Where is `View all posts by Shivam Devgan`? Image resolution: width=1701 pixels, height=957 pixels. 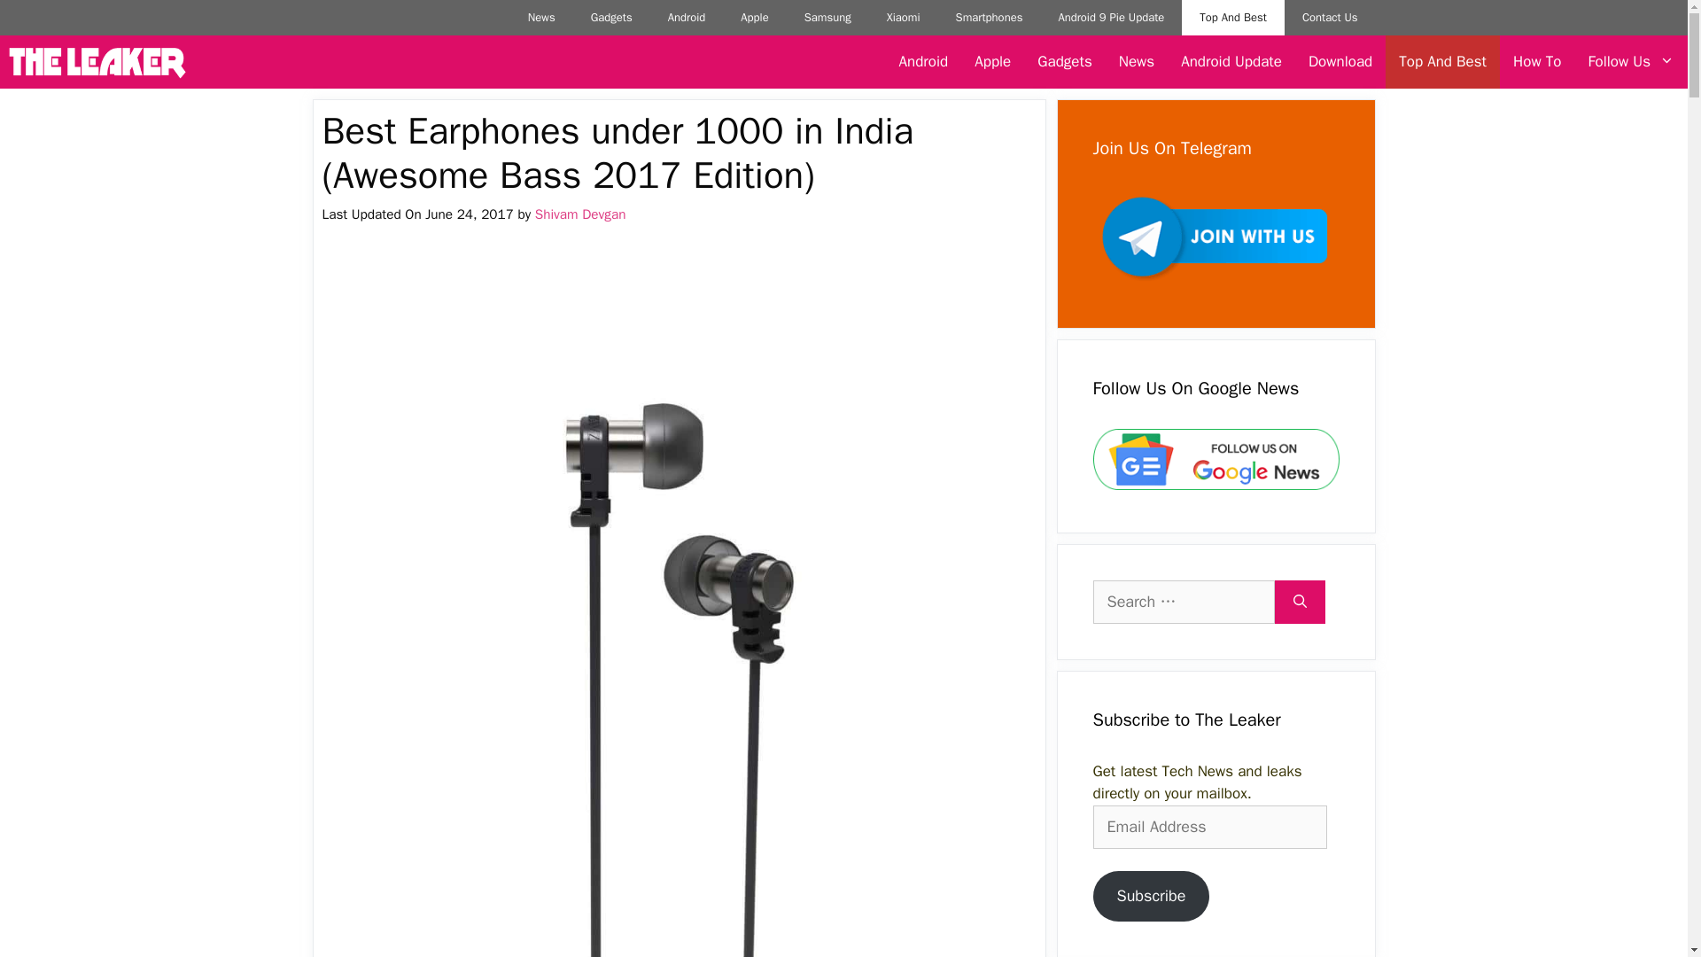
View all posts by Shivam Devgan is located at coordinates (580, 214).